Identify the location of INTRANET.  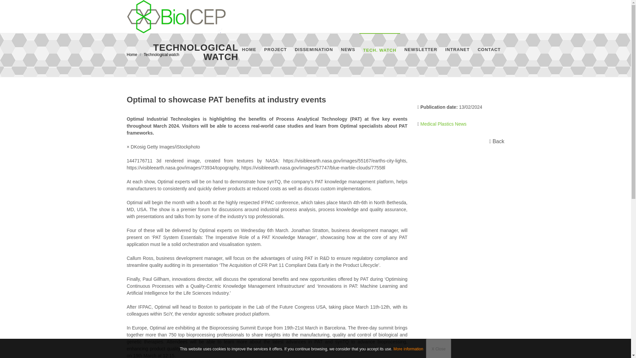
(457, 50).